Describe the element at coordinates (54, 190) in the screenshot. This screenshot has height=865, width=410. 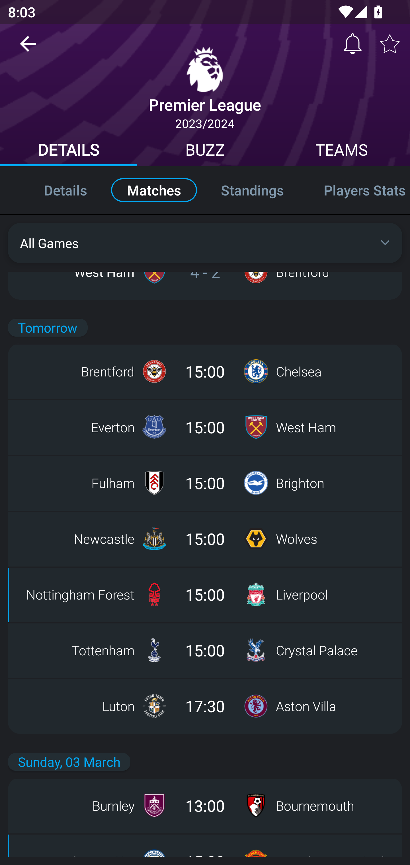
I see `Details` at that location.